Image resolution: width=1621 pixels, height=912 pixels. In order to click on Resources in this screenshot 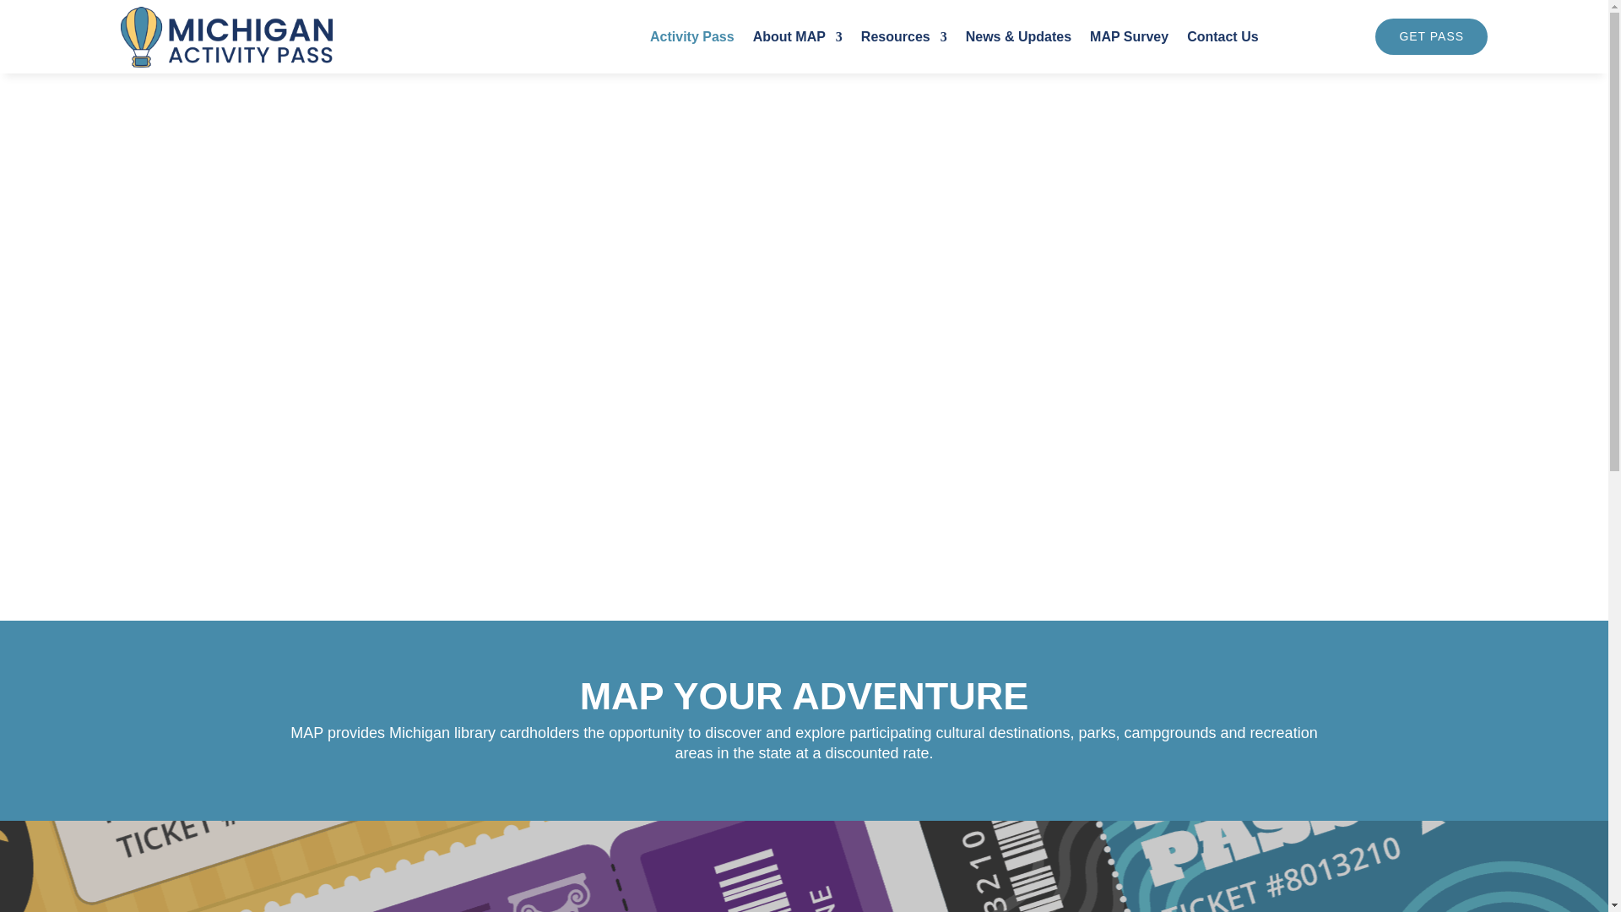, I will do `click(903, 37)`.